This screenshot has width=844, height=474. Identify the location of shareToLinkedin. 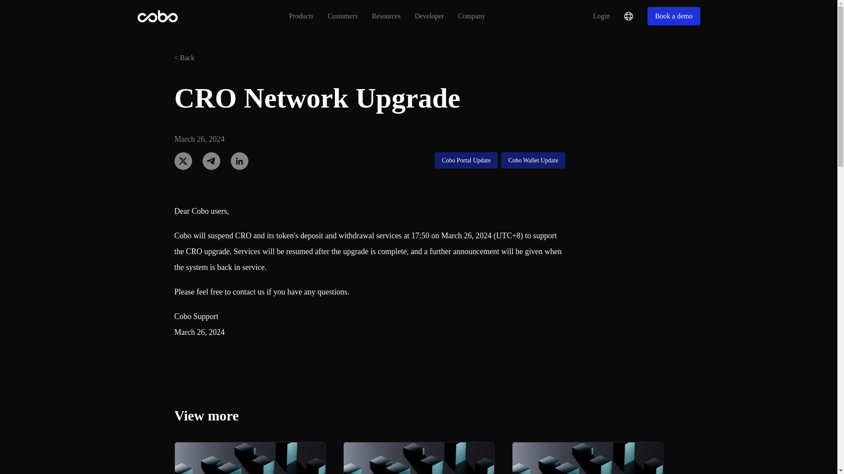
(182, 161).